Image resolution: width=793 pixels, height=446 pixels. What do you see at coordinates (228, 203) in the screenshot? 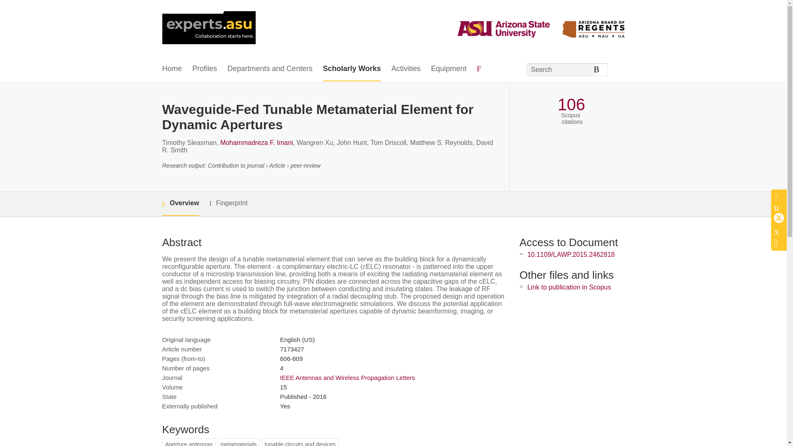
I see `Fingerprint` at bounding box center [228, 203].